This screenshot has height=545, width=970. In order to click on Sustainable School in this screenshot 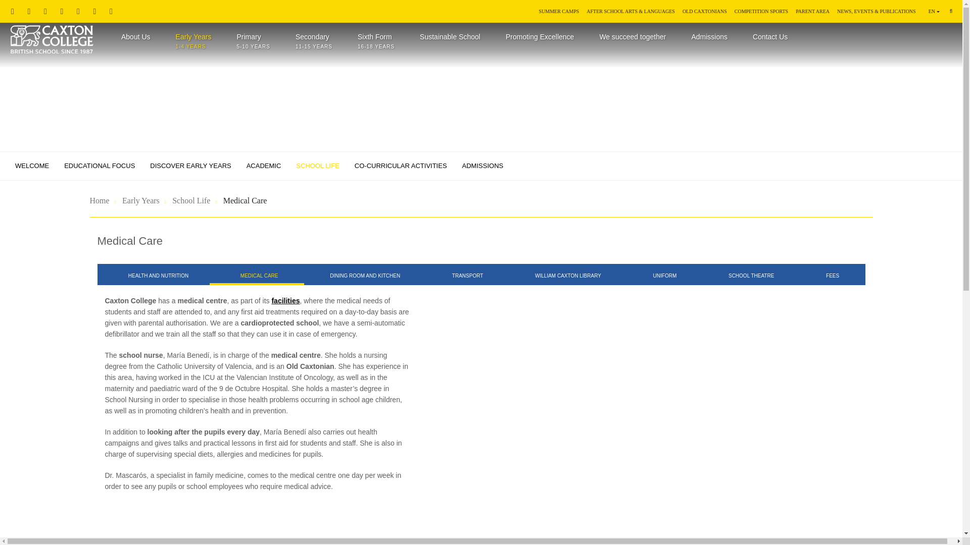, I will do `click(135, 41)`.